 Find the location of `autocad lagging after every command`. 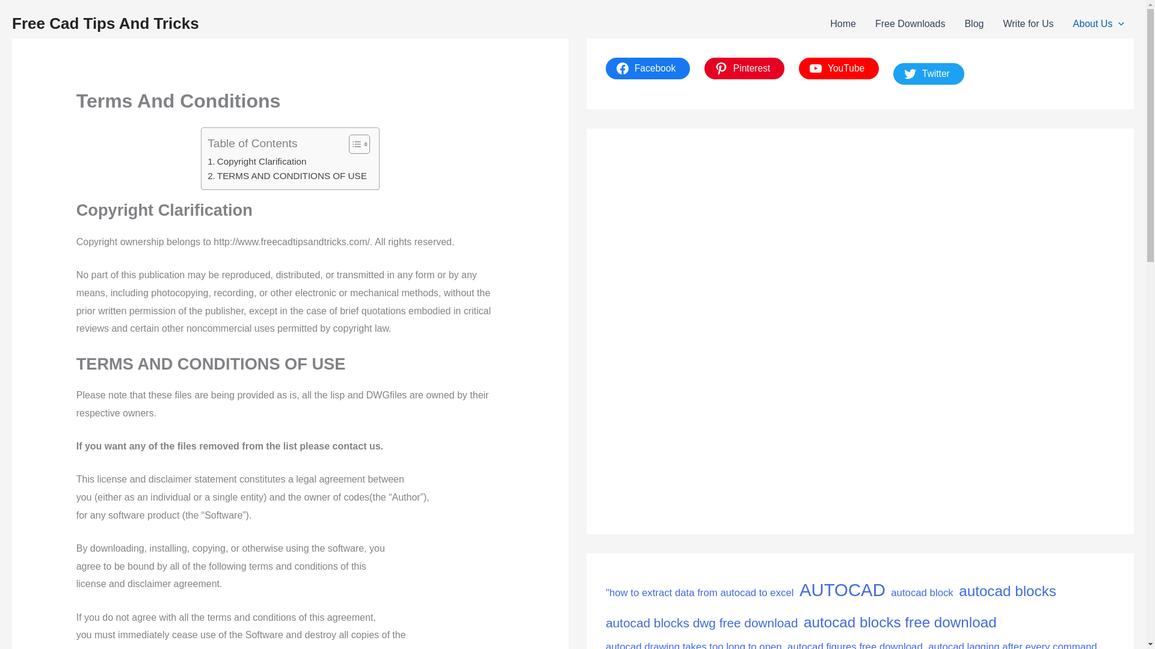

autocad lagging after every command is located at coordinates (1013, 643).